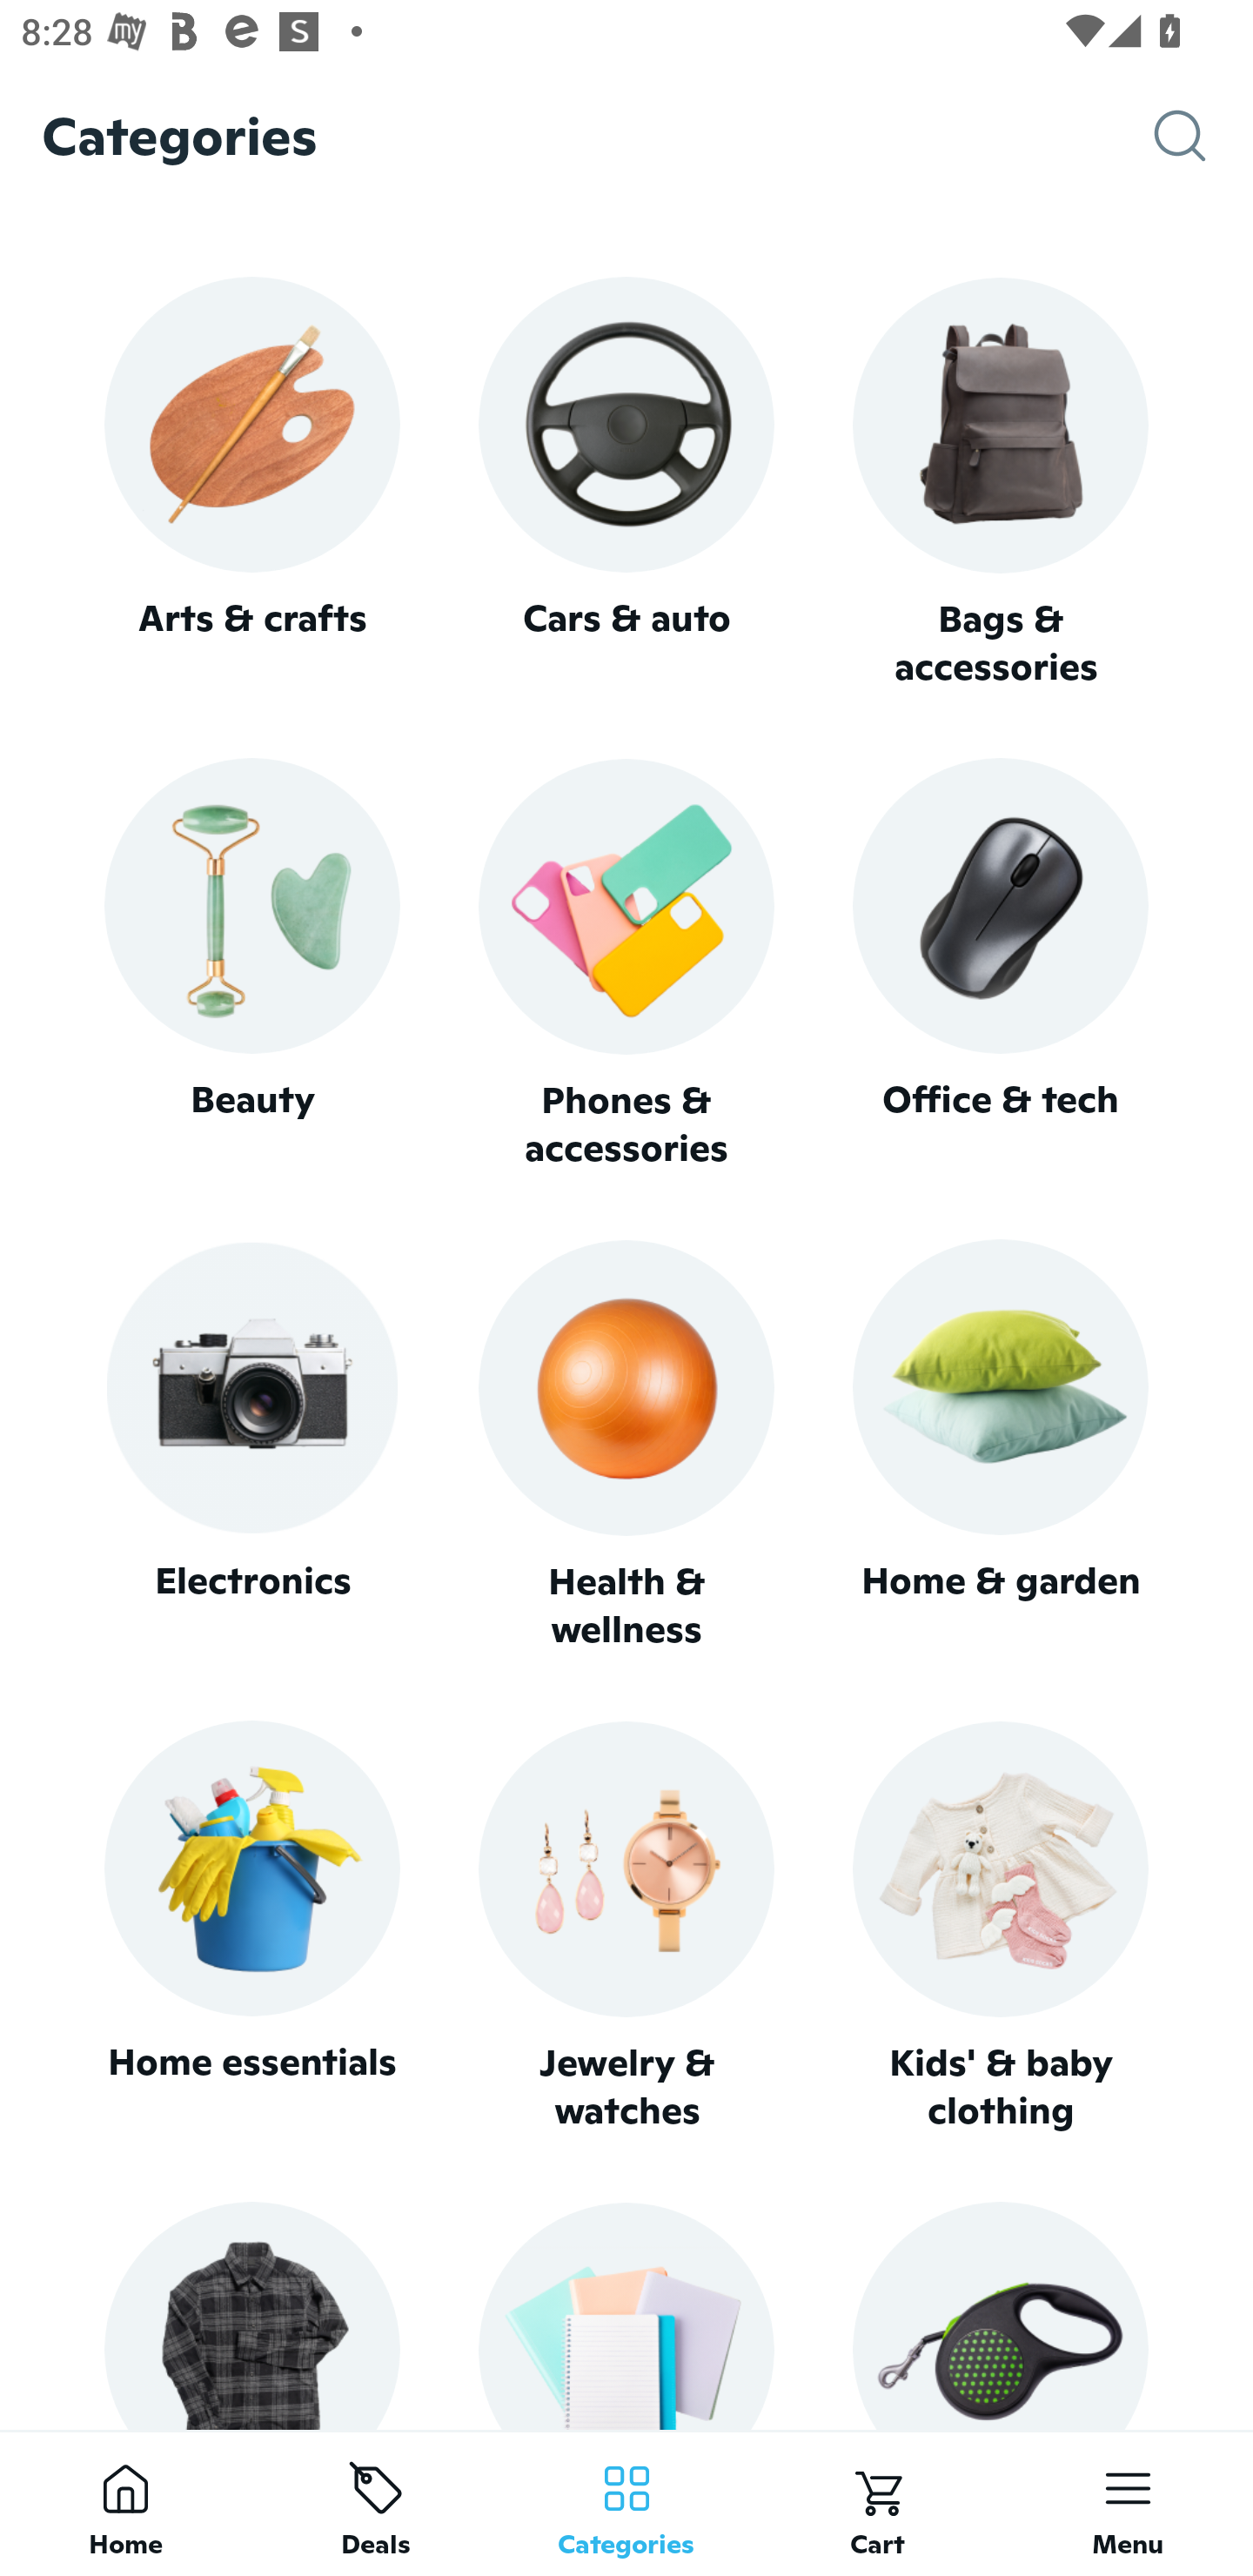 Image resolution: width=1253 pixels, height=2576 pixels. I want to click on Home, so click(125, 2503).